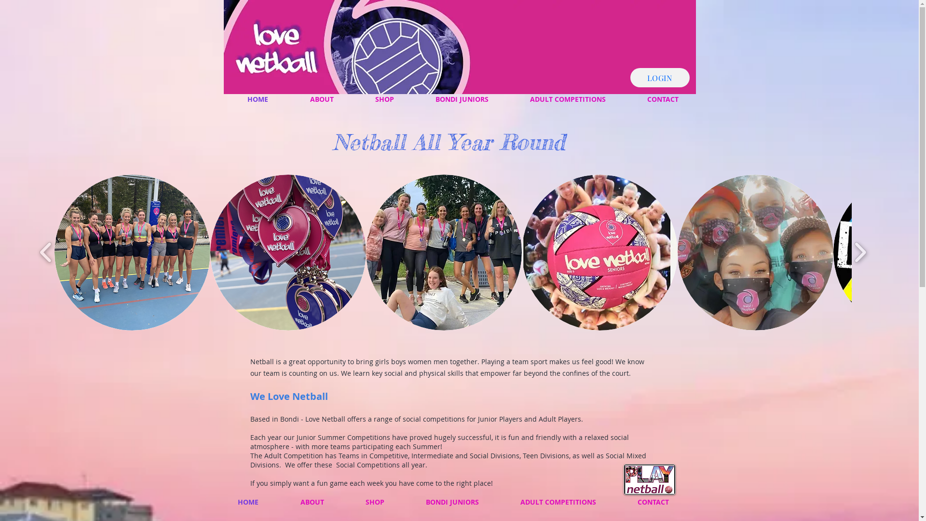 The height and width of the screenshot is (521, 926). Describe the element at coordinates (568, 99) in the screenshot. I see `ADULT COMPETITIONS` at that location.